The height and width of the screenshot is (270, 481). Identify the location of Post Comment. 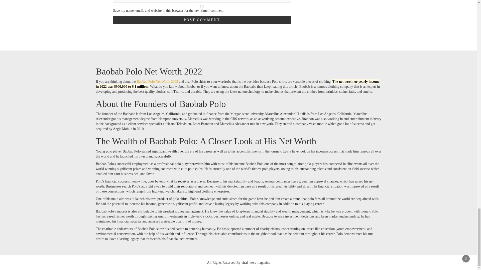
(202, 20).